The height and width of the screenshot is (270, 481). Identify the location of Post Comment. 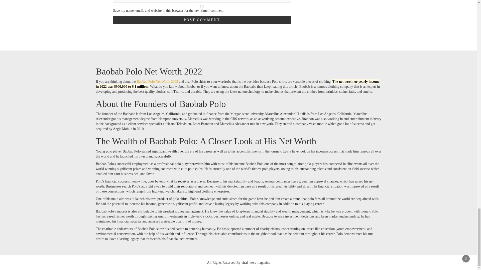
(202, 20).